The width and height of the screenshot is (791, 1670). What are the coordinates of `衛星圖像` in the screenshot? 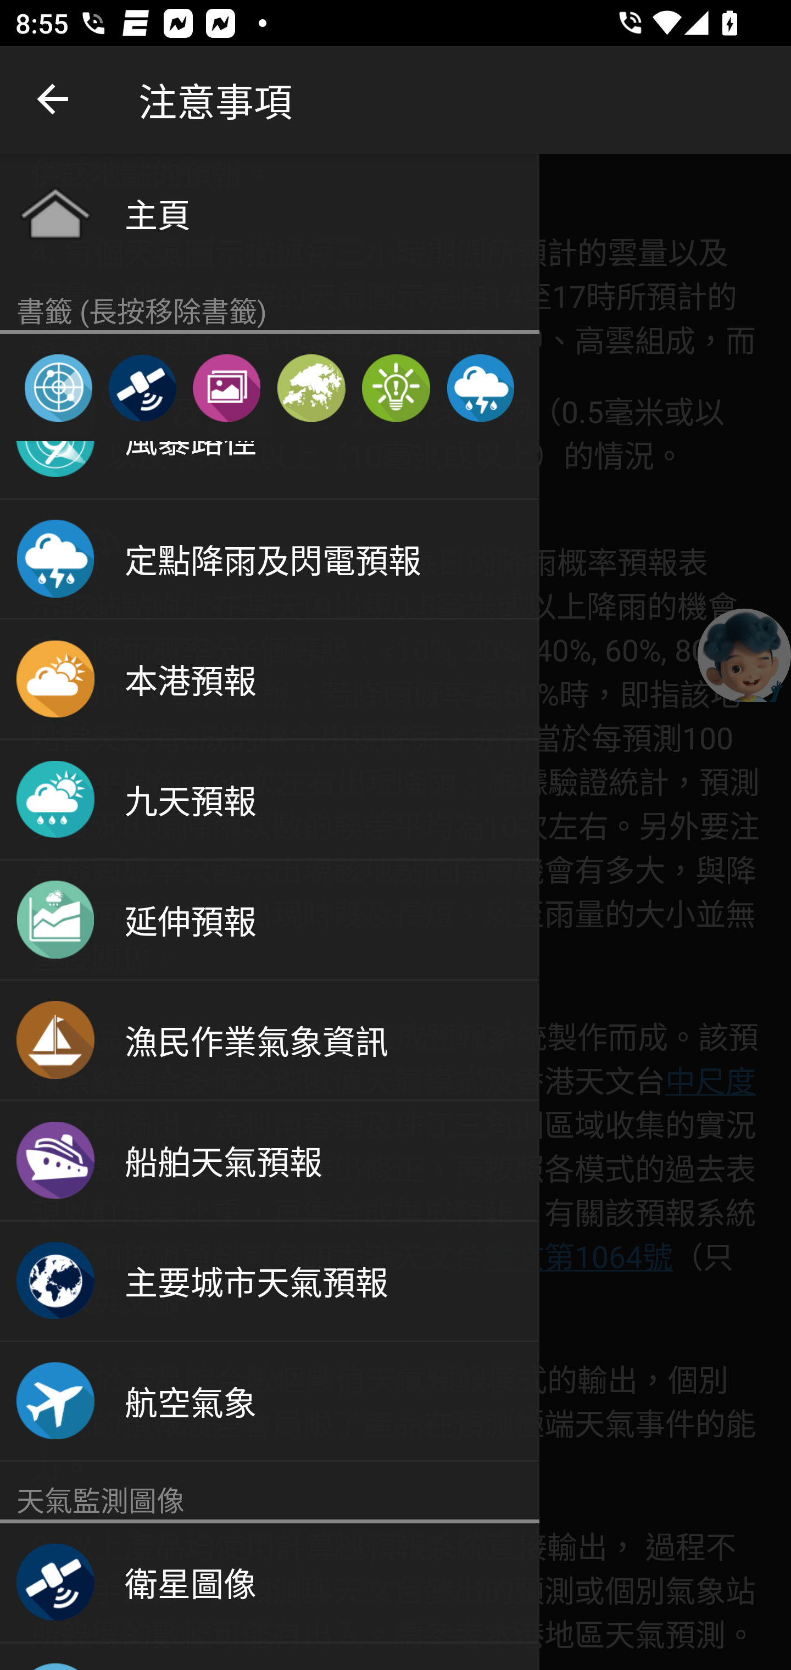 It's located at (142, 388).